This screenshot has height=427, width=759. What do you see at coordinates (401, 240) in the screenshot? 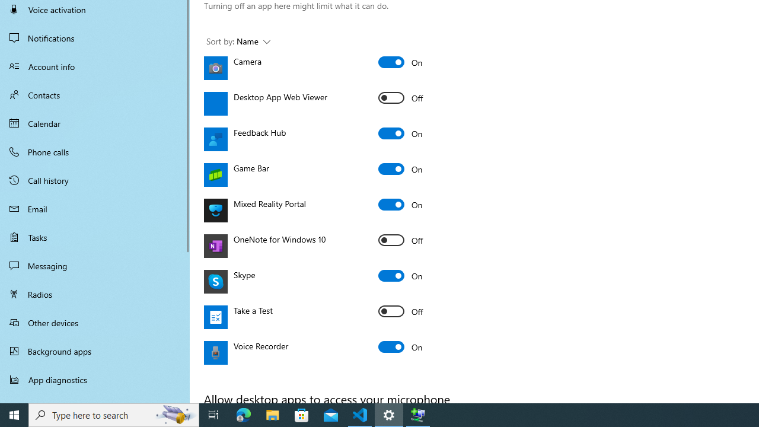
I see `OneNote for Windows 10` at bounding box center [401, 240].